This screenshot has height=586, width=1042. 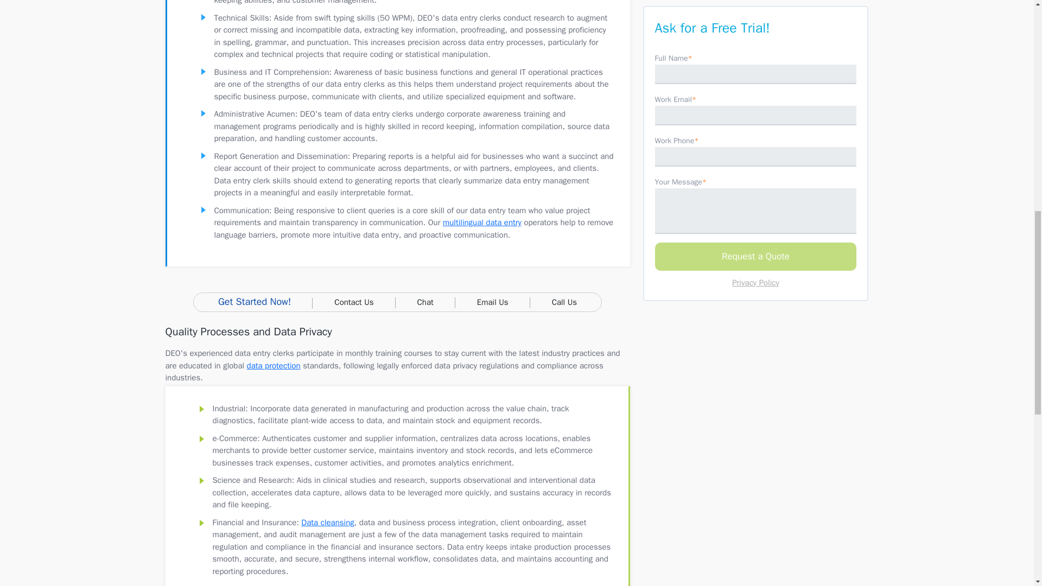 What do you see at coordinates (274, 365) in the screenshot?
I see `Data Security` at bounding box center [274, 365].